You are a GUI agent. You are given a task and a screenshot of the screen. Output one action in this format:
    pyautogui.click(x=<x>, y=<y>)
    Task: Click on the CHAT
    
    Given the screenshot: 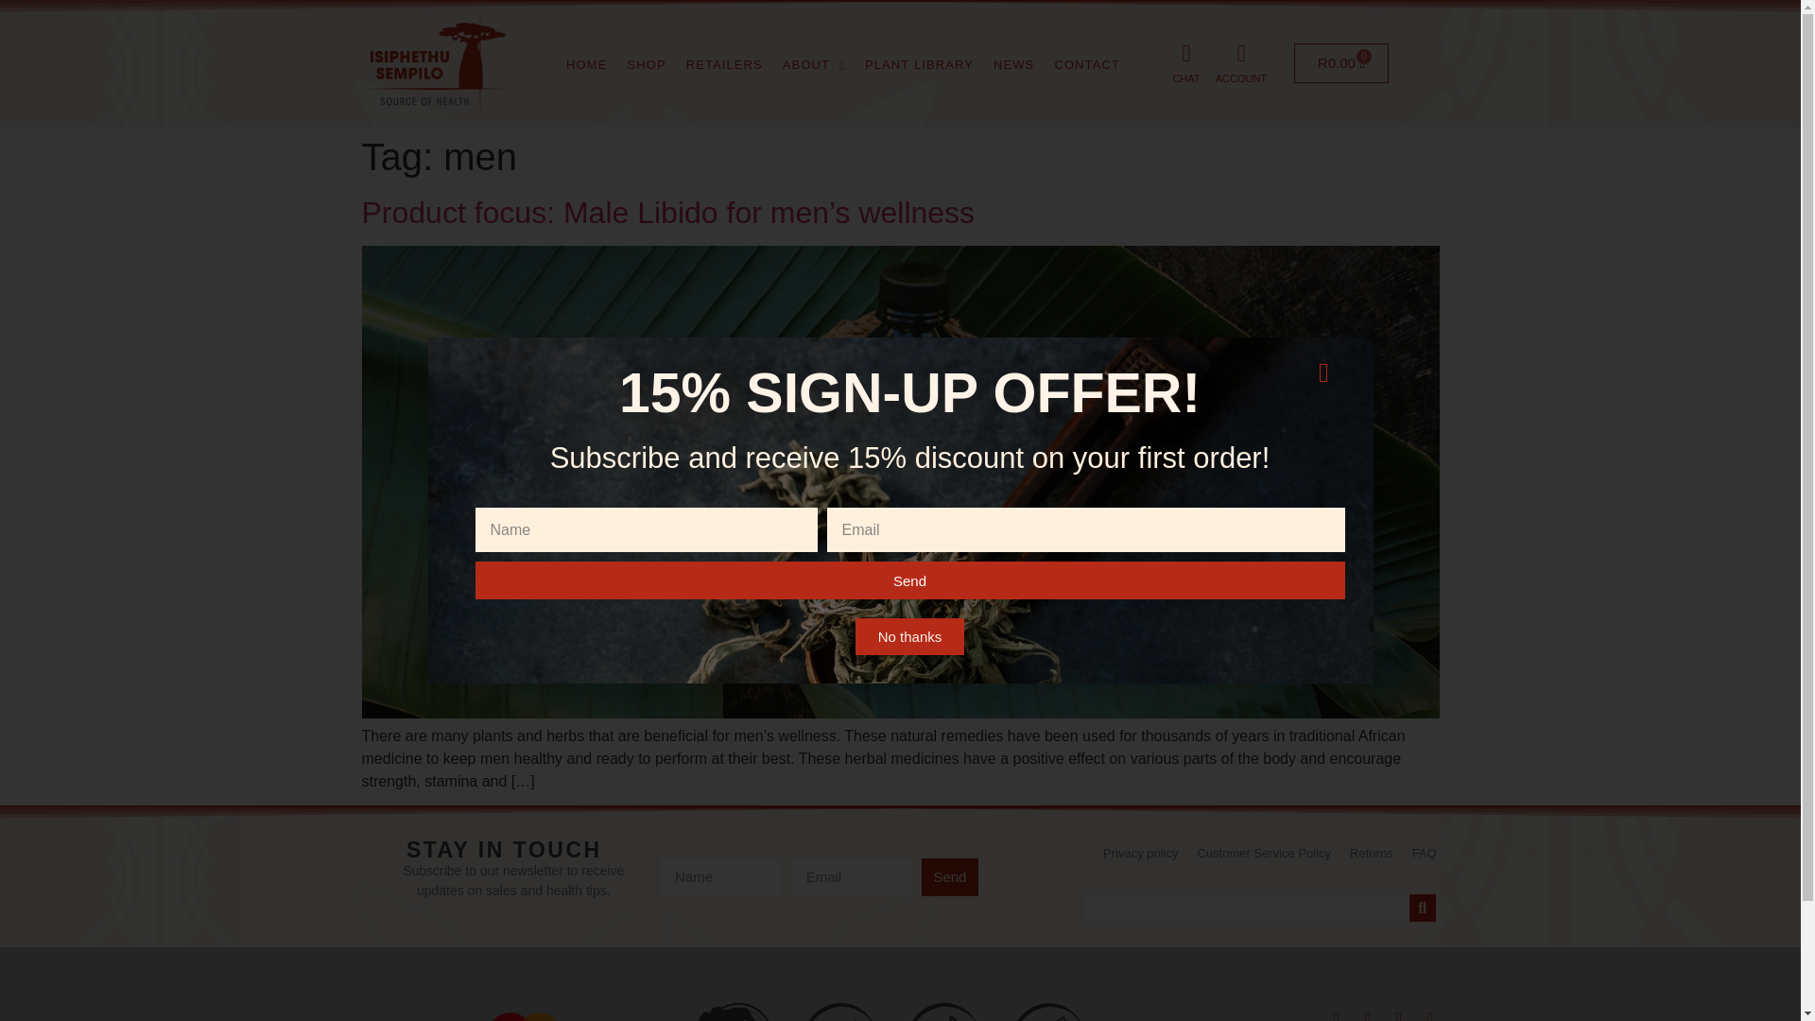 What is the action you would take?
    pyautogui.click(x=1241, y=78)
    